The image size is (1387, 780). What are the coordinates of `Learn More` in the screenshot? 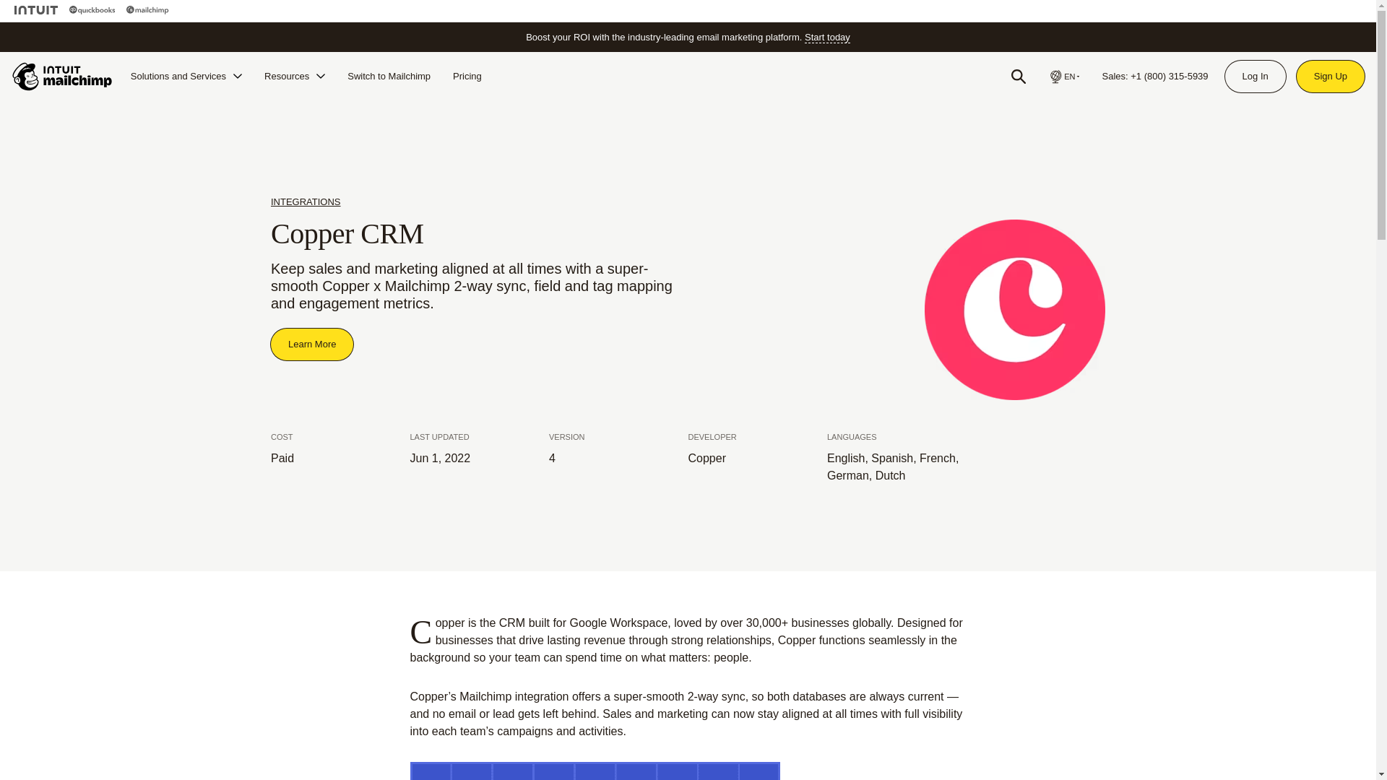 It's located at (312, 344).